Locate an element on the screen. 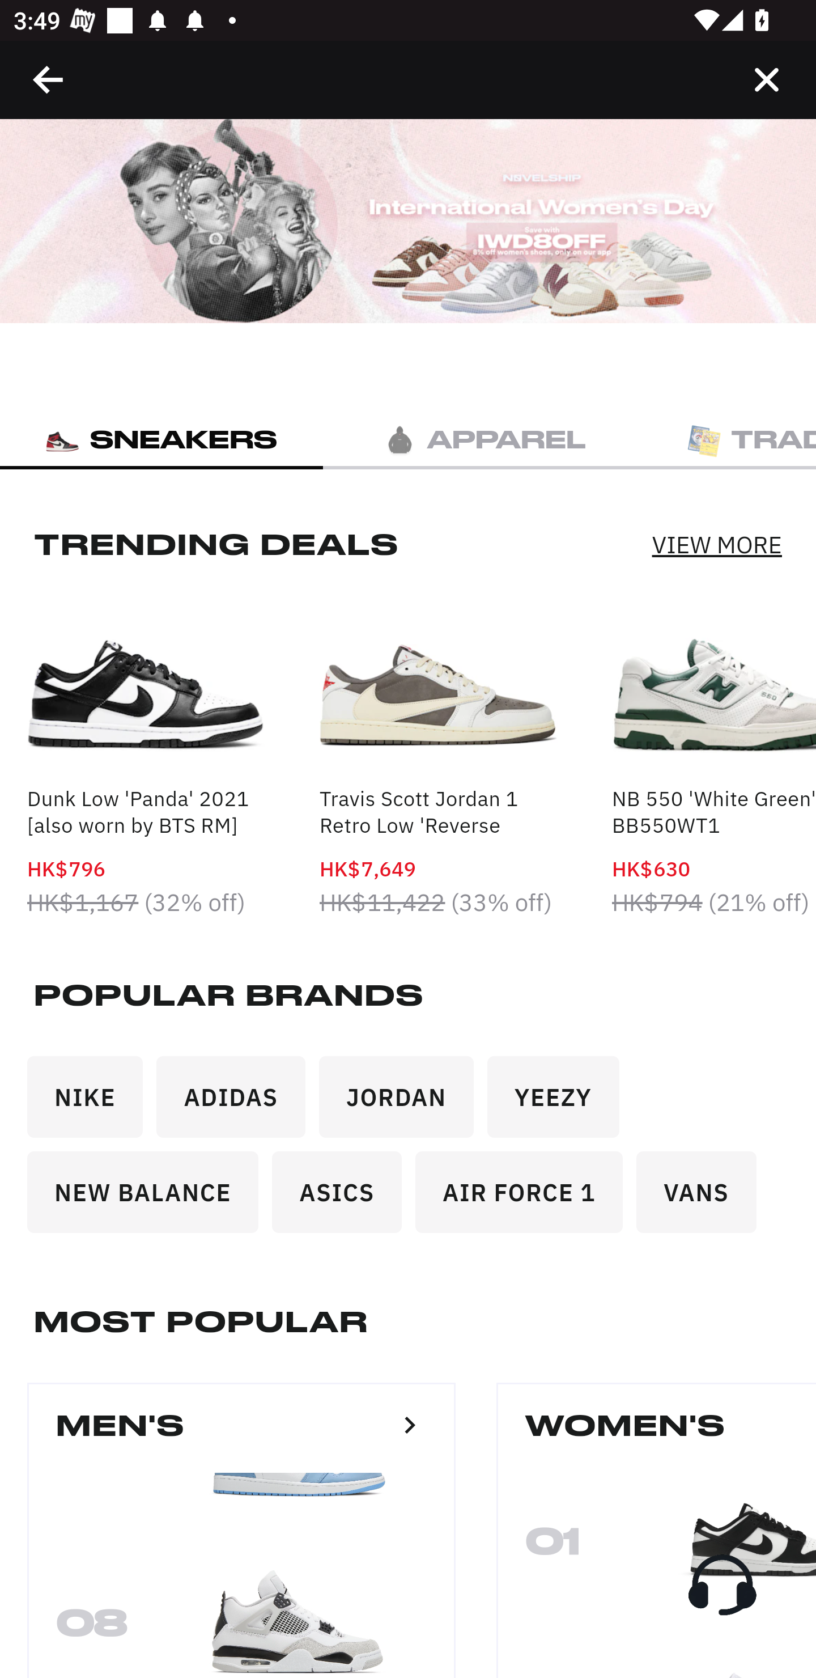 This screenshot has width=816, height=1678. SNEAKERS is located at coordinates (161, 439).